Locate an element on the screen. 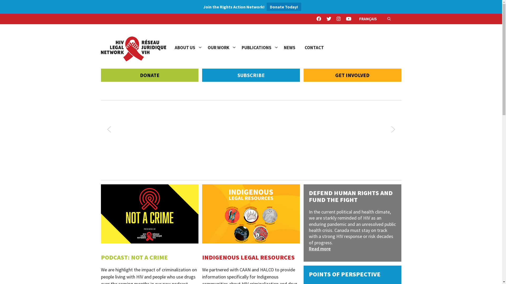 The height and width of the screenshot is (284, 506). CONTACT is located at coordinates (319, 48).